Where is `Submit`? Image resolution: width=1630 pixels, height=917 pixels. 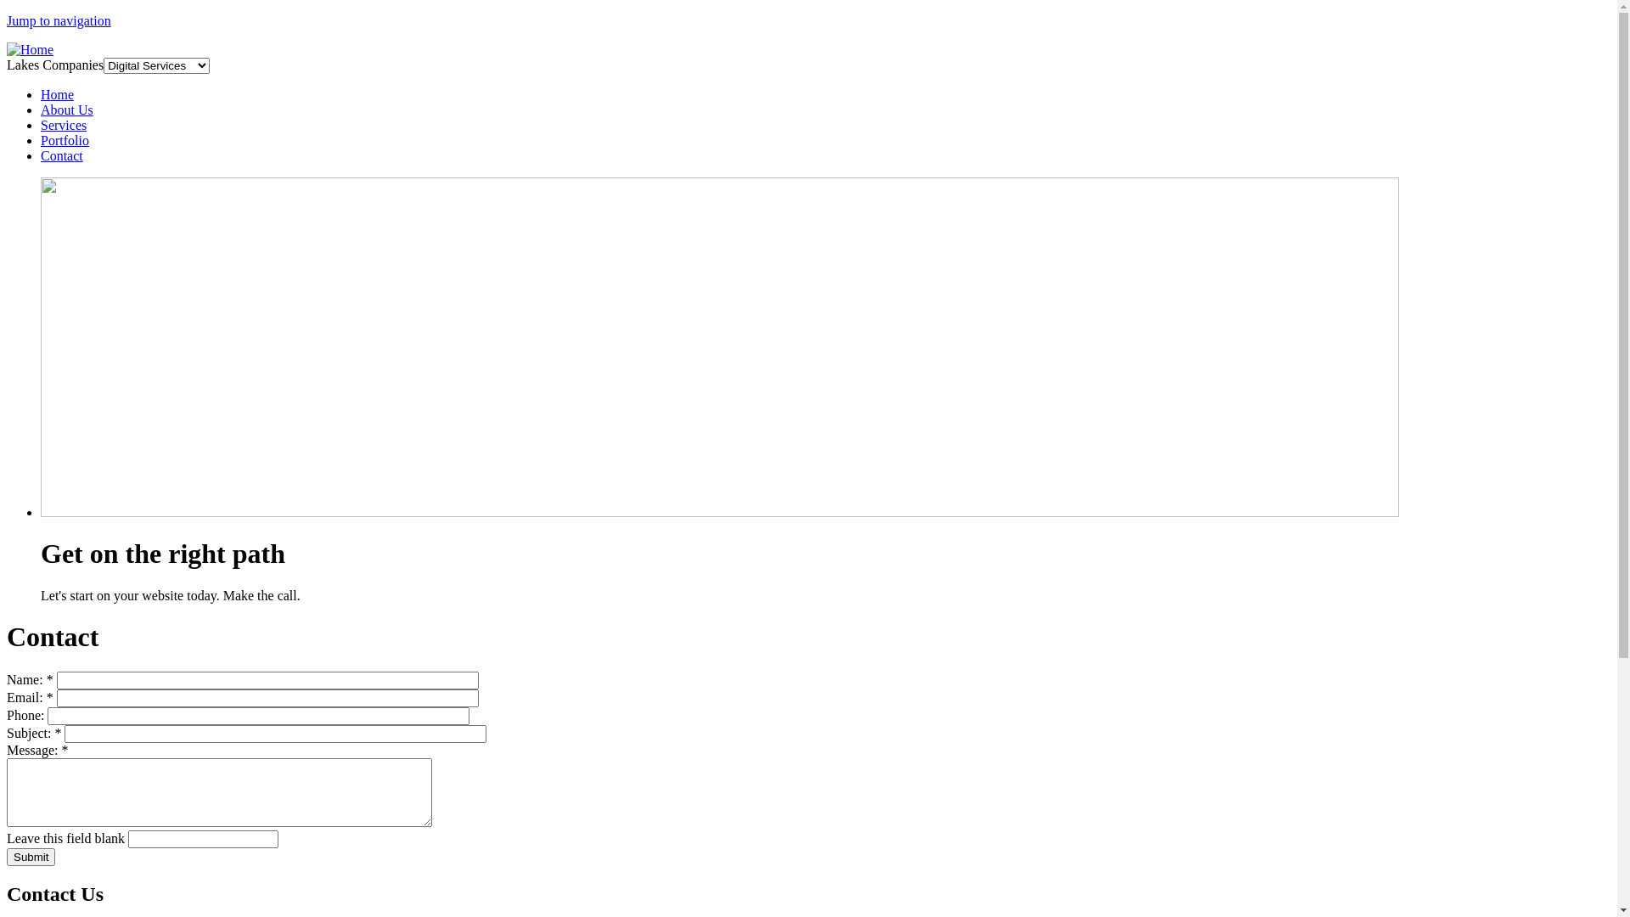
Submit is located at coordinates (31, 858).